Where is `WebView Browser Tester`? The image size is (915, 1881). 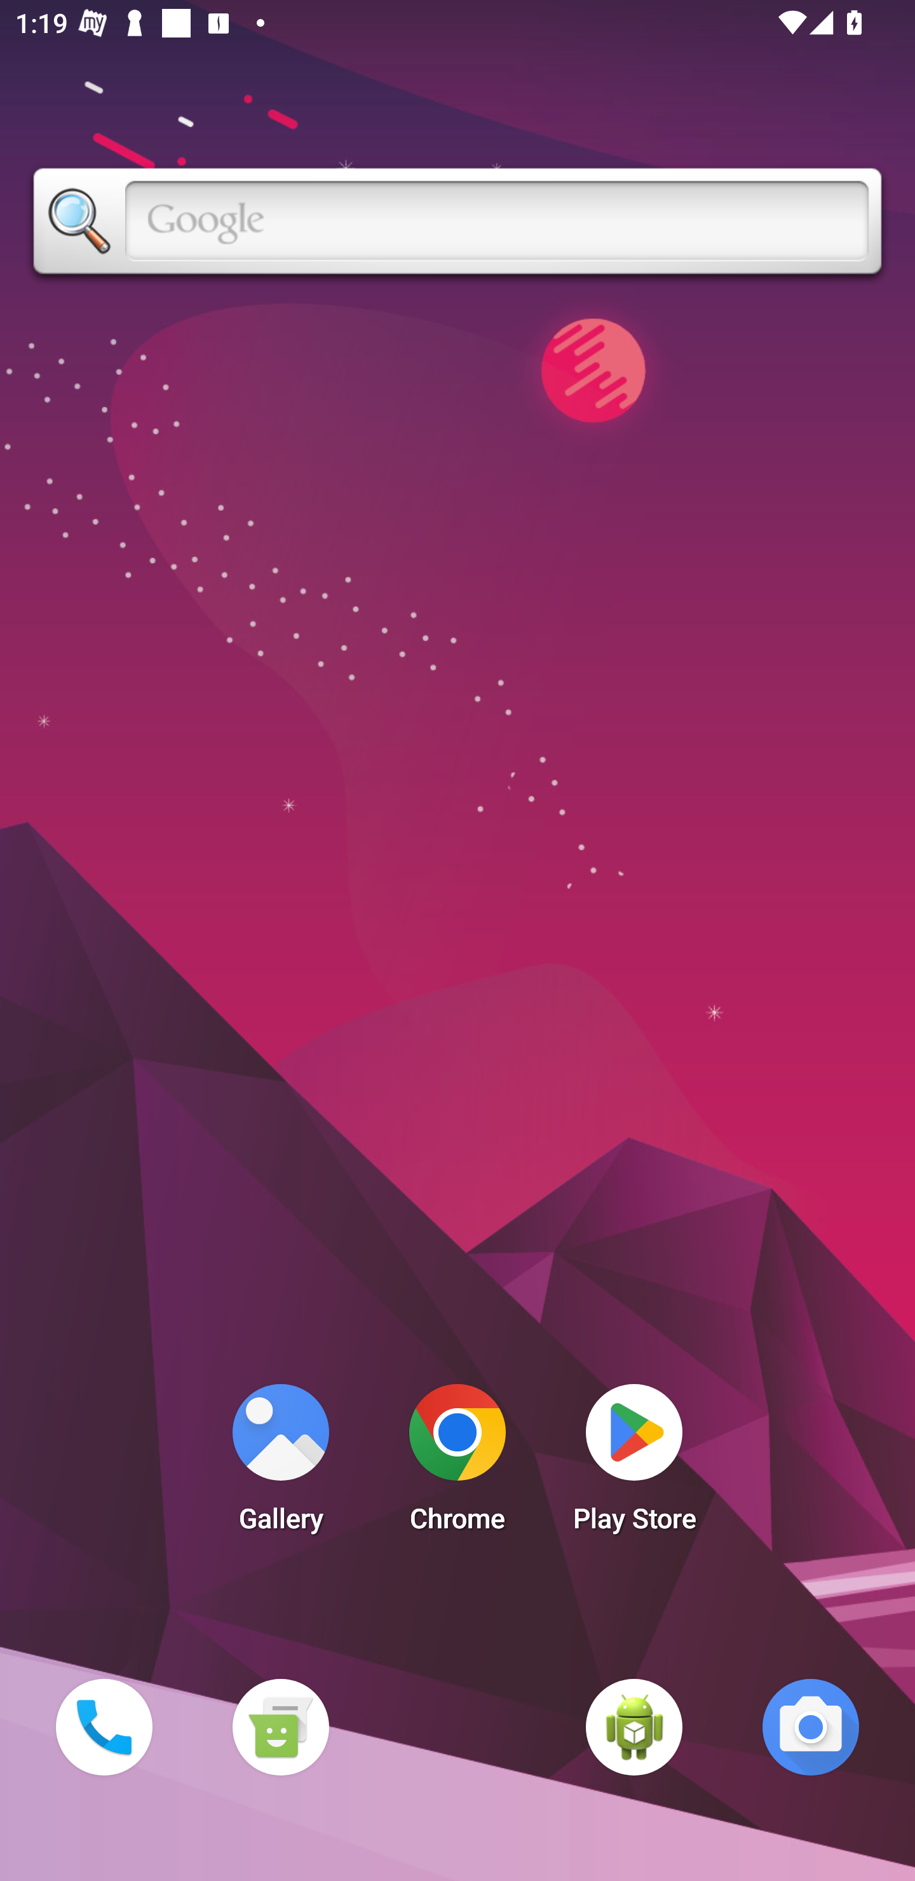
WebView Browser Tester is located at coordinates (634, 1727).